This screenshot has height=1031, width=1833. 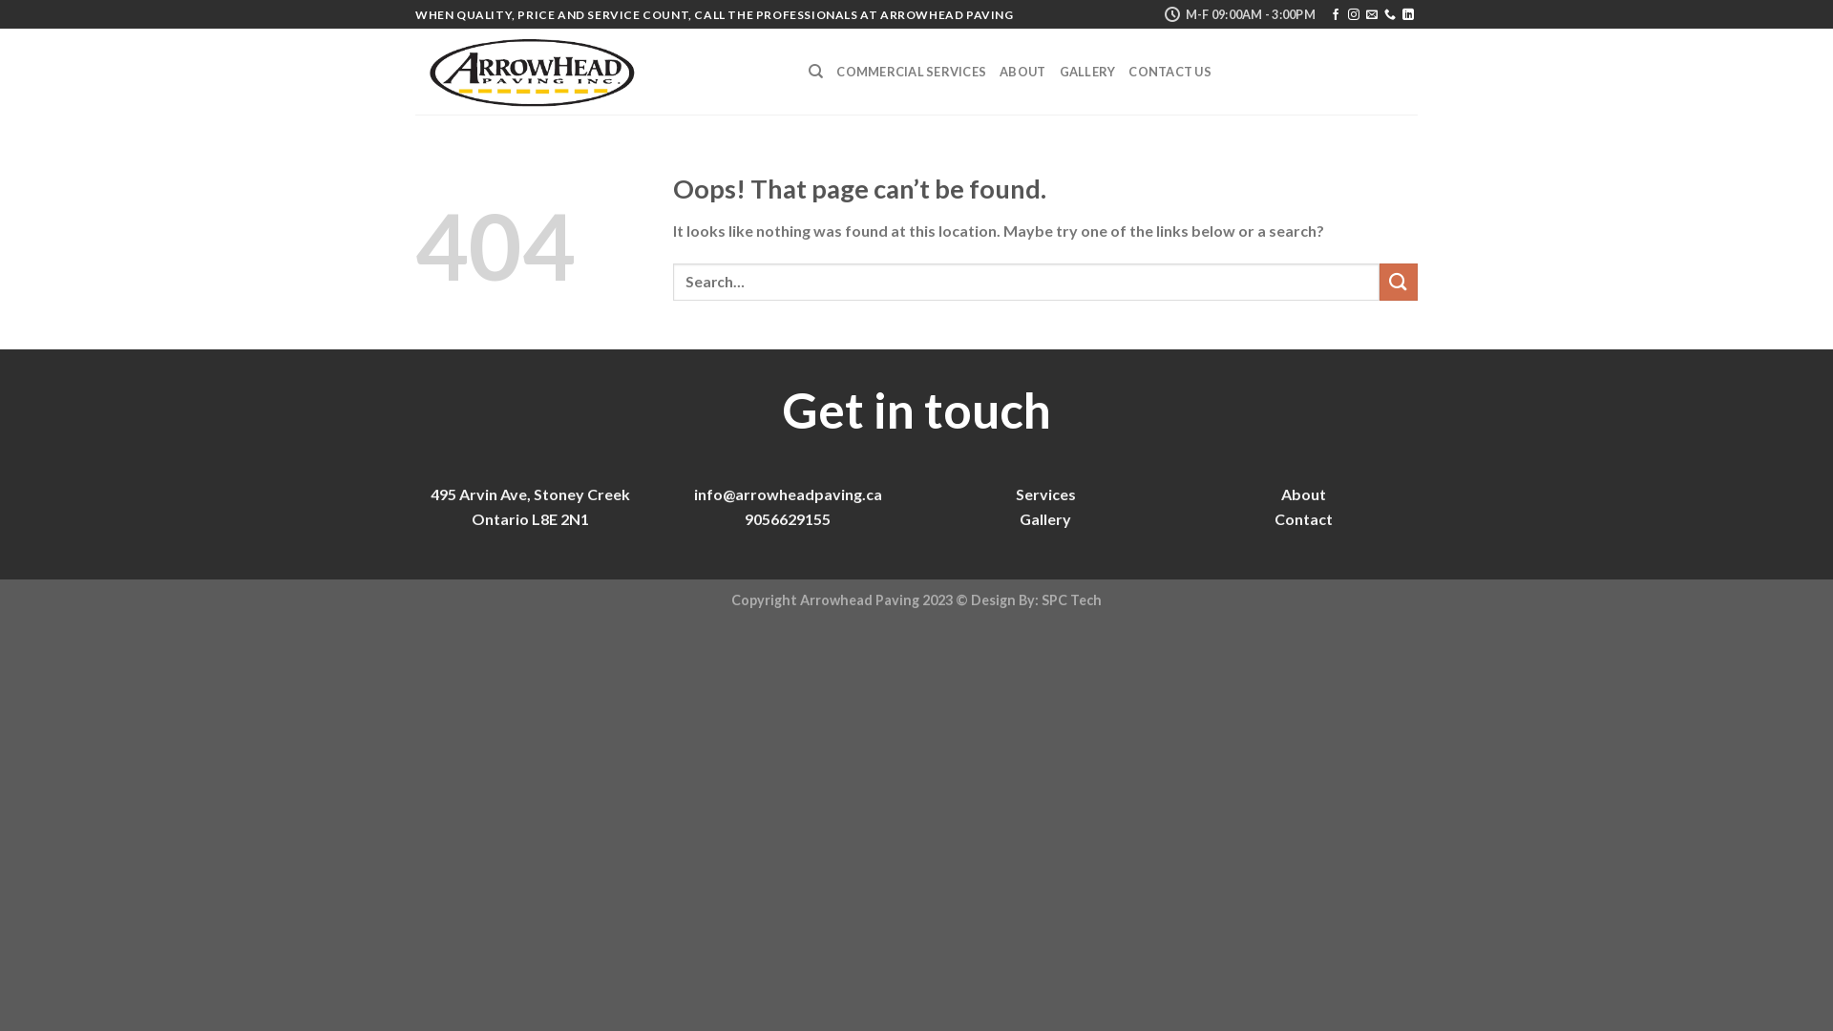 What do you see at coordinates (1046, 494) in the screenshot?
I see `Services` at bounding box center [1046, 494].